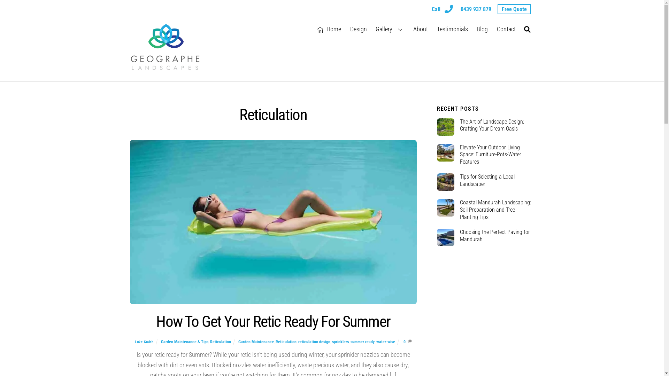 The image size is (669, 376). Describe the element at coordinates (485, 126) in the screenshot. I see `The Art of Landscape Design: Crafting Your Dream Oasis` at that location.